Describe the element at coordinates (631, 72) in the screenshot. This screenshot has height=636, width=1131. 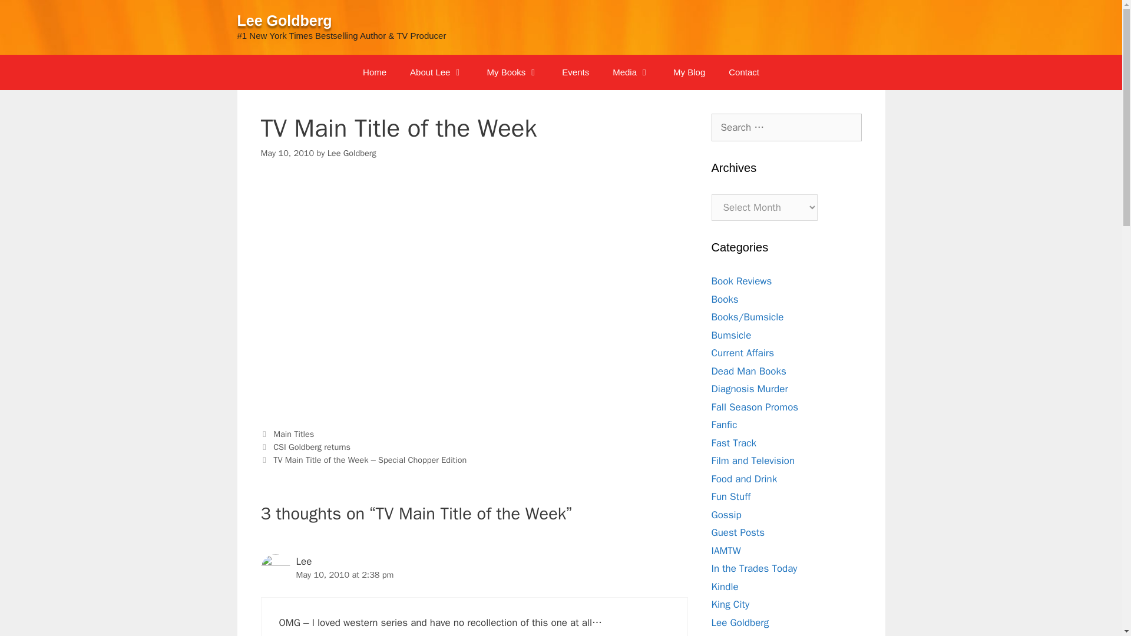
I see `Media` at that location.